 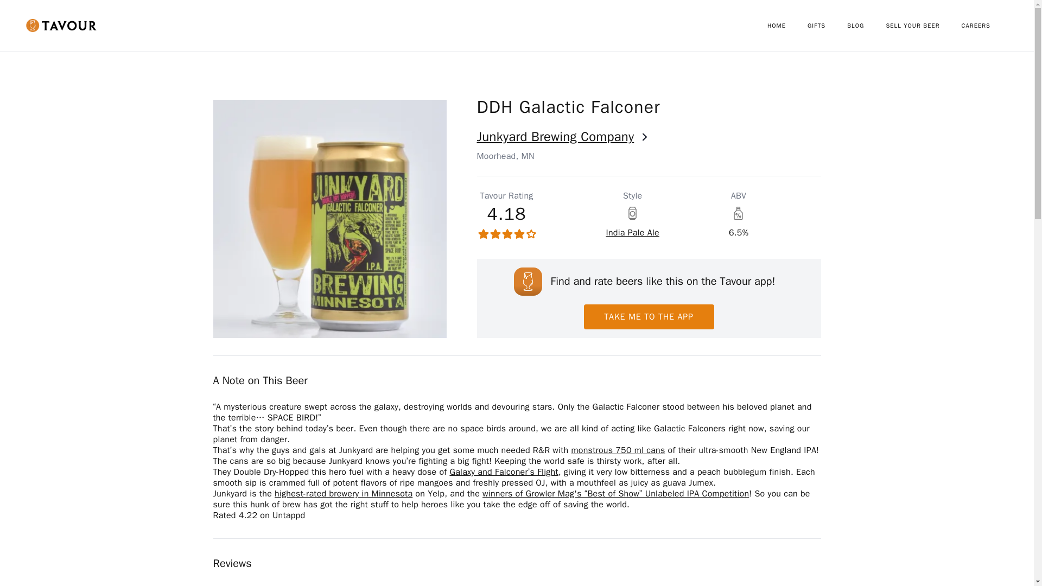 What do you see at coordinates (649, 316) in the screenshot?
I see `TAKE ME TO THE APP` at bounding box center [649, 316].